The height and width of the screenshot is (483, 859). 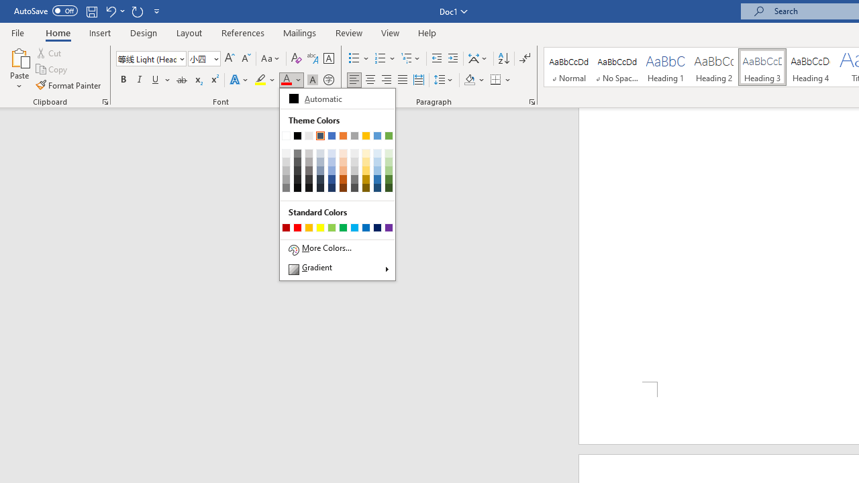 I want to click on Asian Layout, so click(x=478, y=59).